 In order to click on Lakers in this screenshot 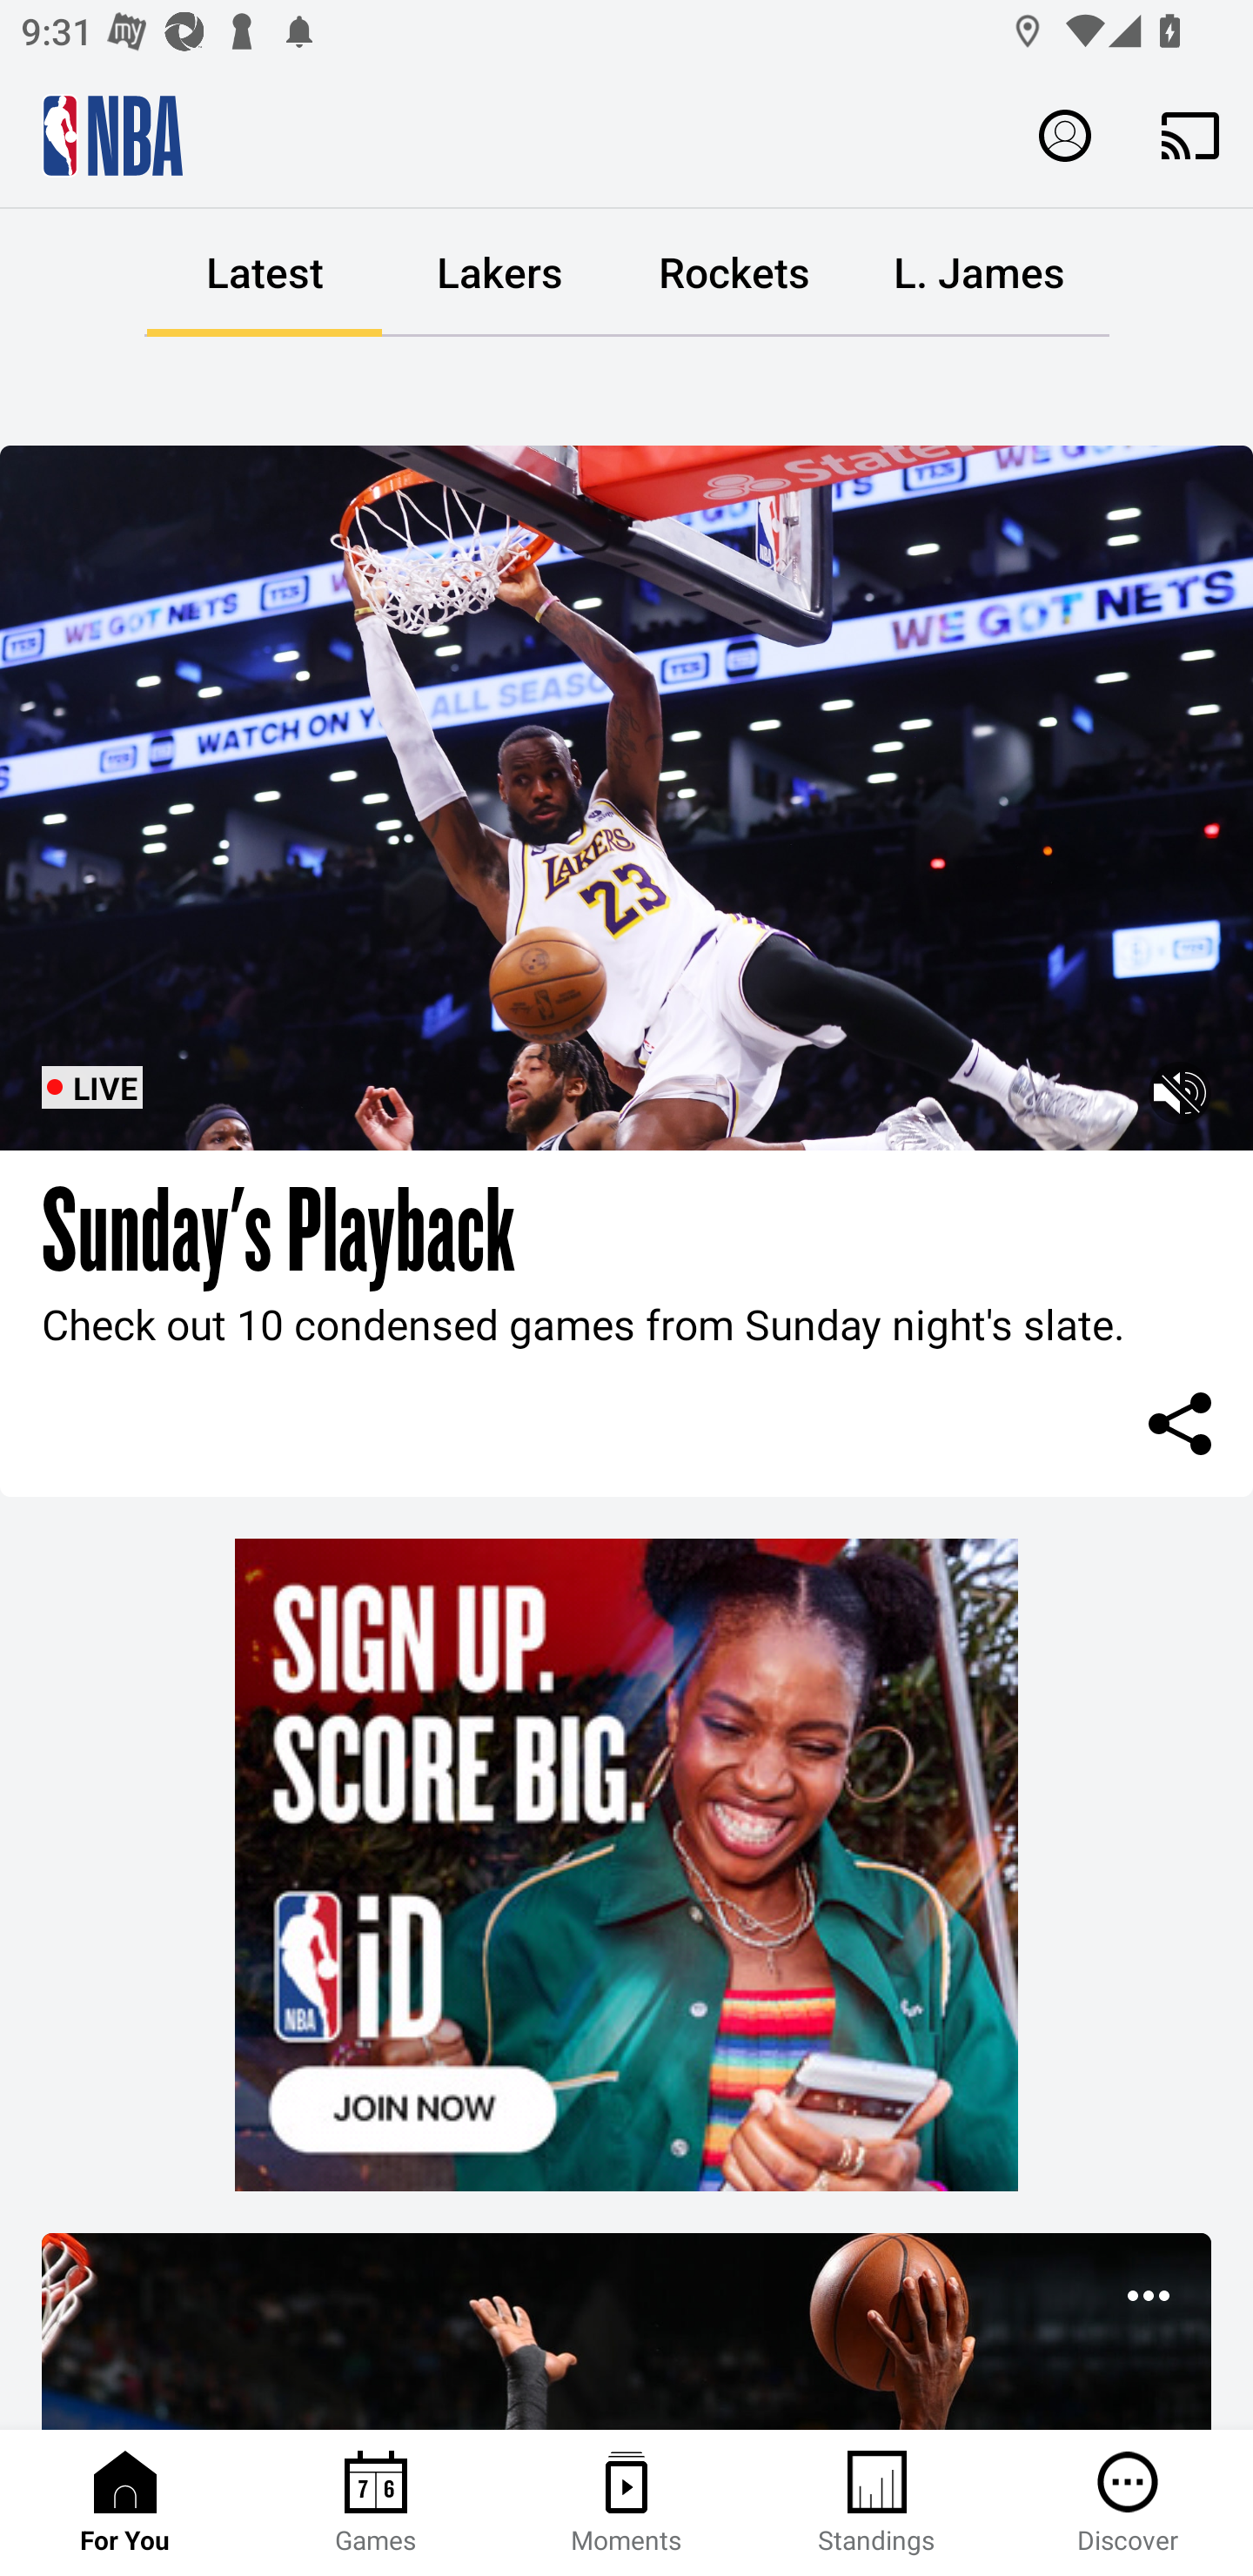, I will do `click(499, 273)`.